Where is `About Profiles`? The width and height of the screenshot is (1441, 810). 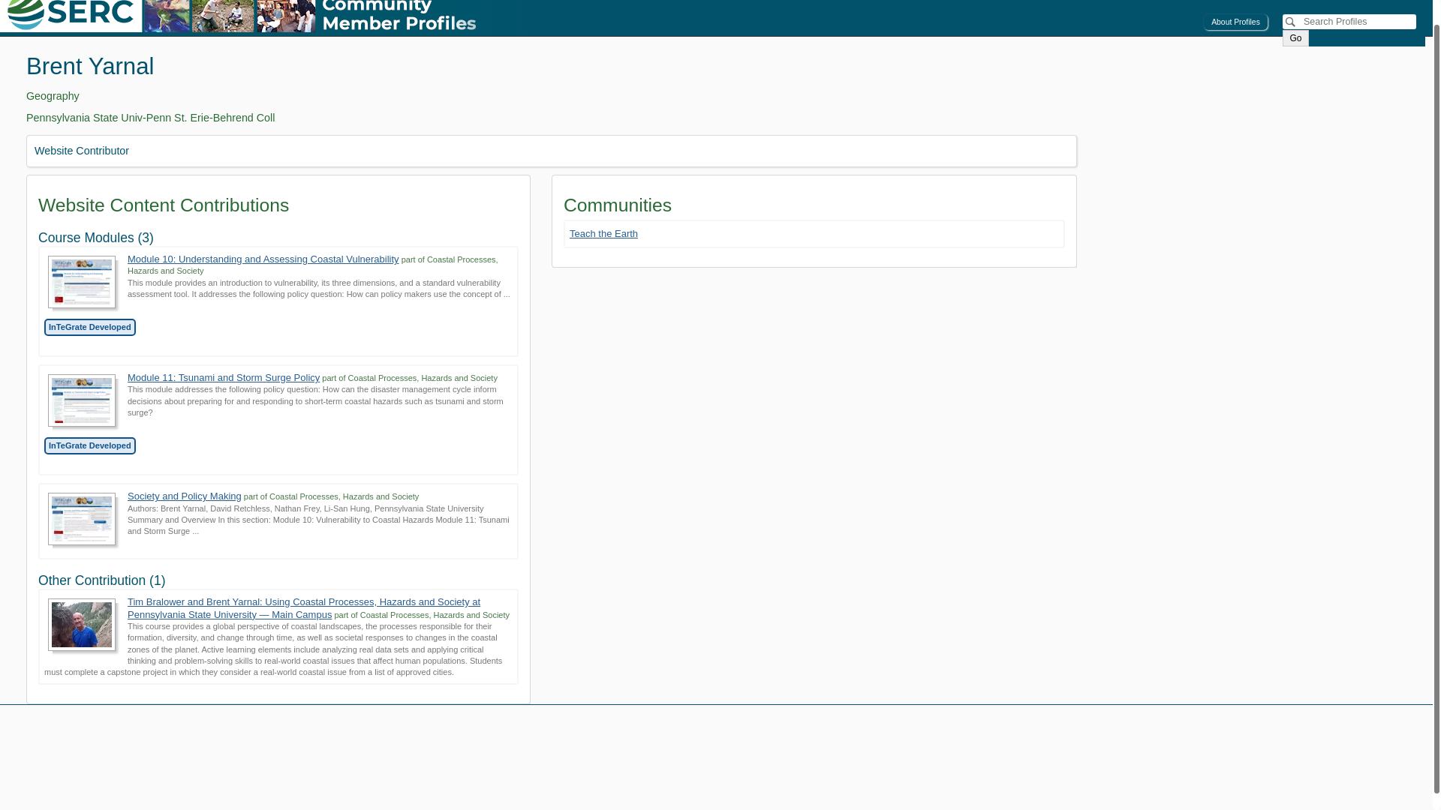
About Profiles is located at coordinates (1235, 21).